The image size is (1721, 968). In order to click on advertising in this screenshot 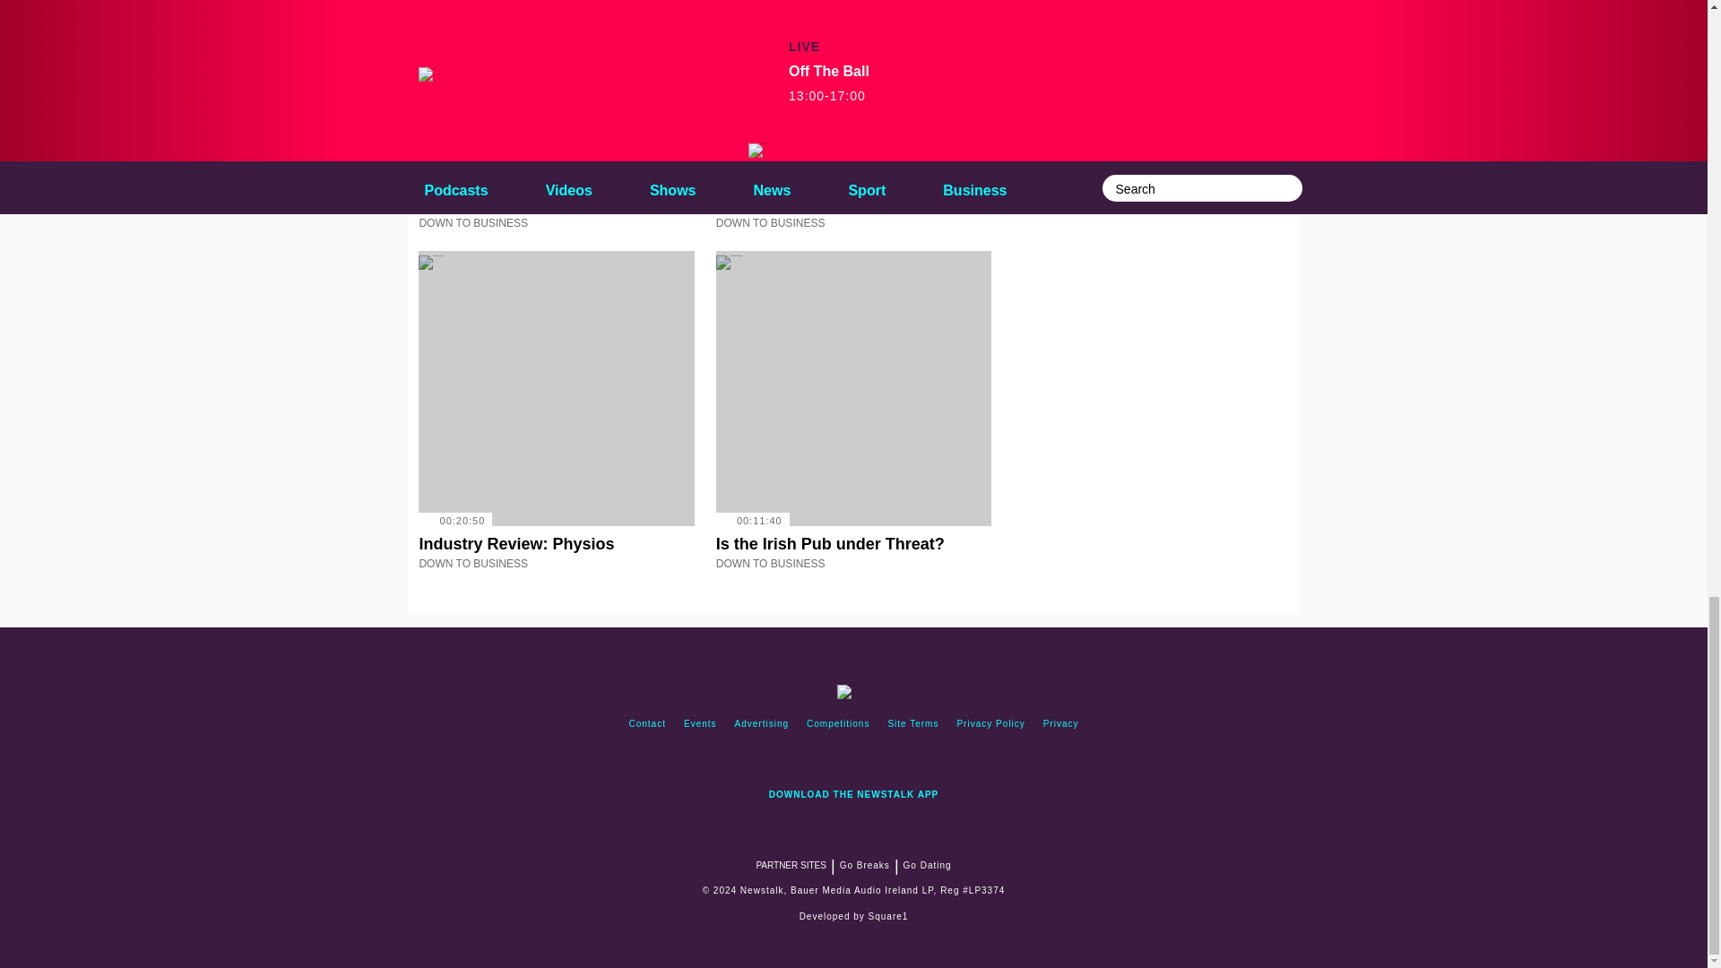, I will do `click(762, 724)`.